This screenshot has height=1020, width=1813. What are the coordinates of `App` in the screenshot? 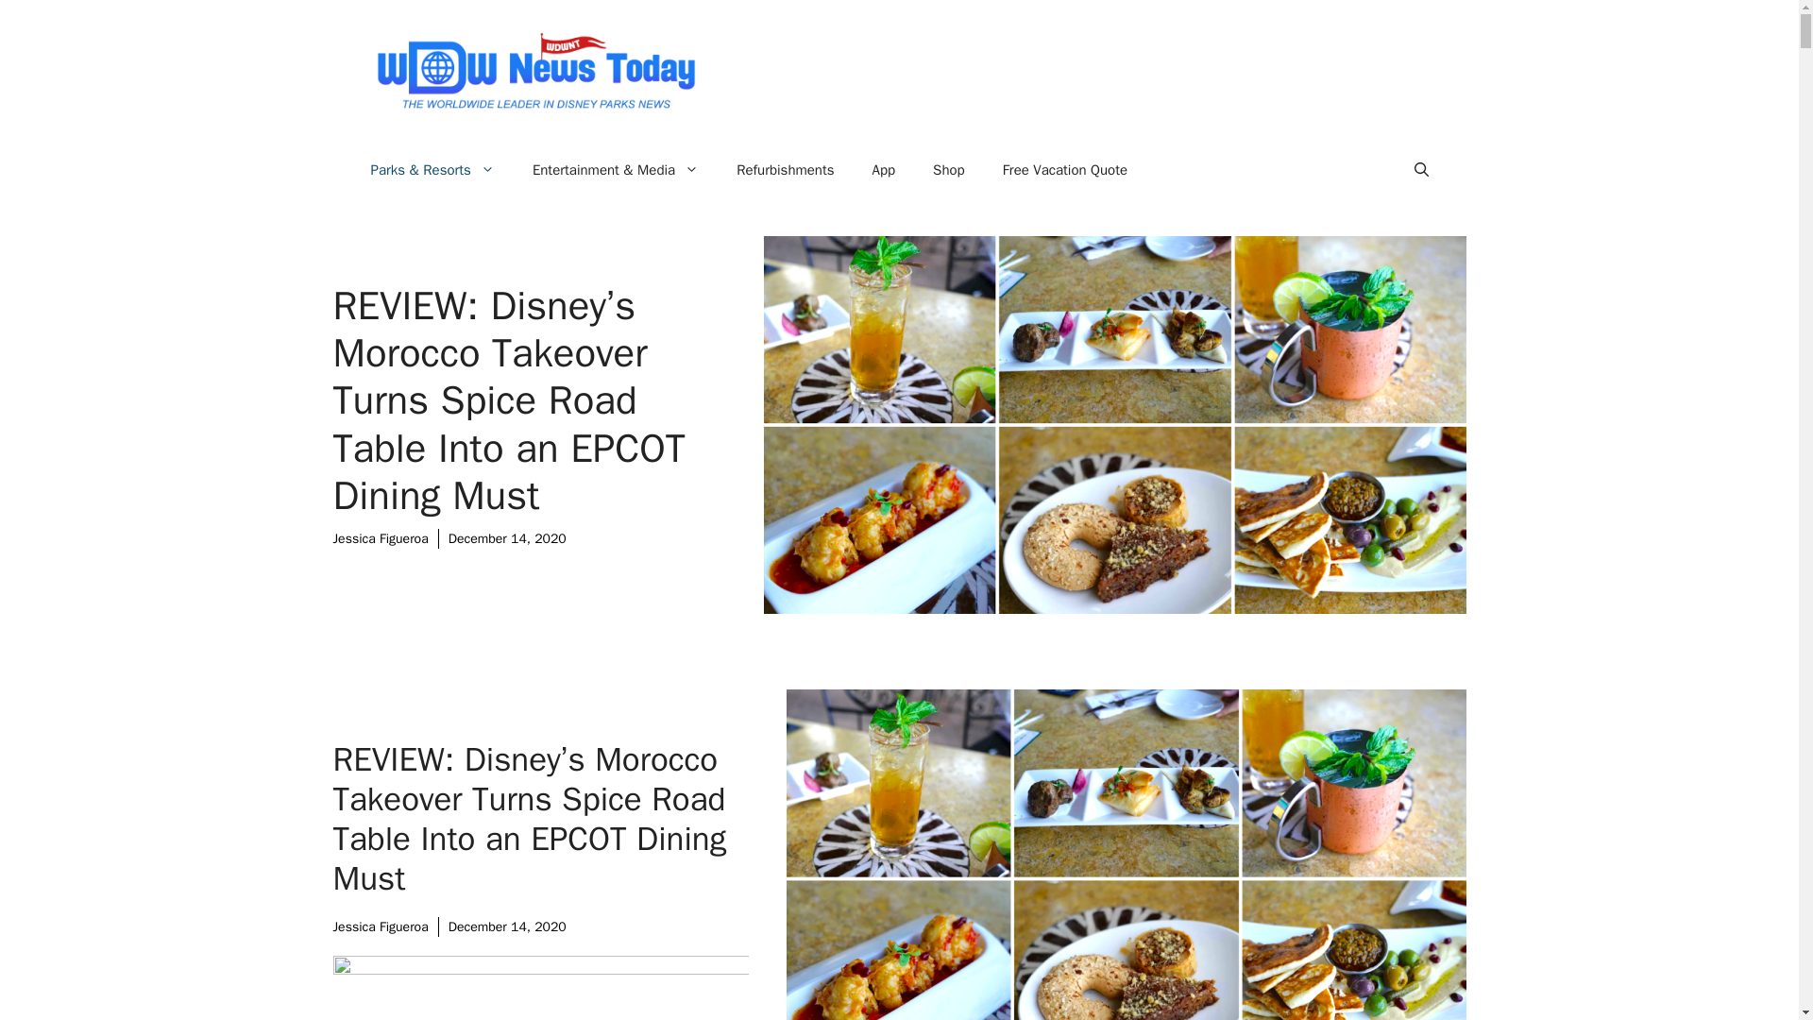 It's located at (884, 170).